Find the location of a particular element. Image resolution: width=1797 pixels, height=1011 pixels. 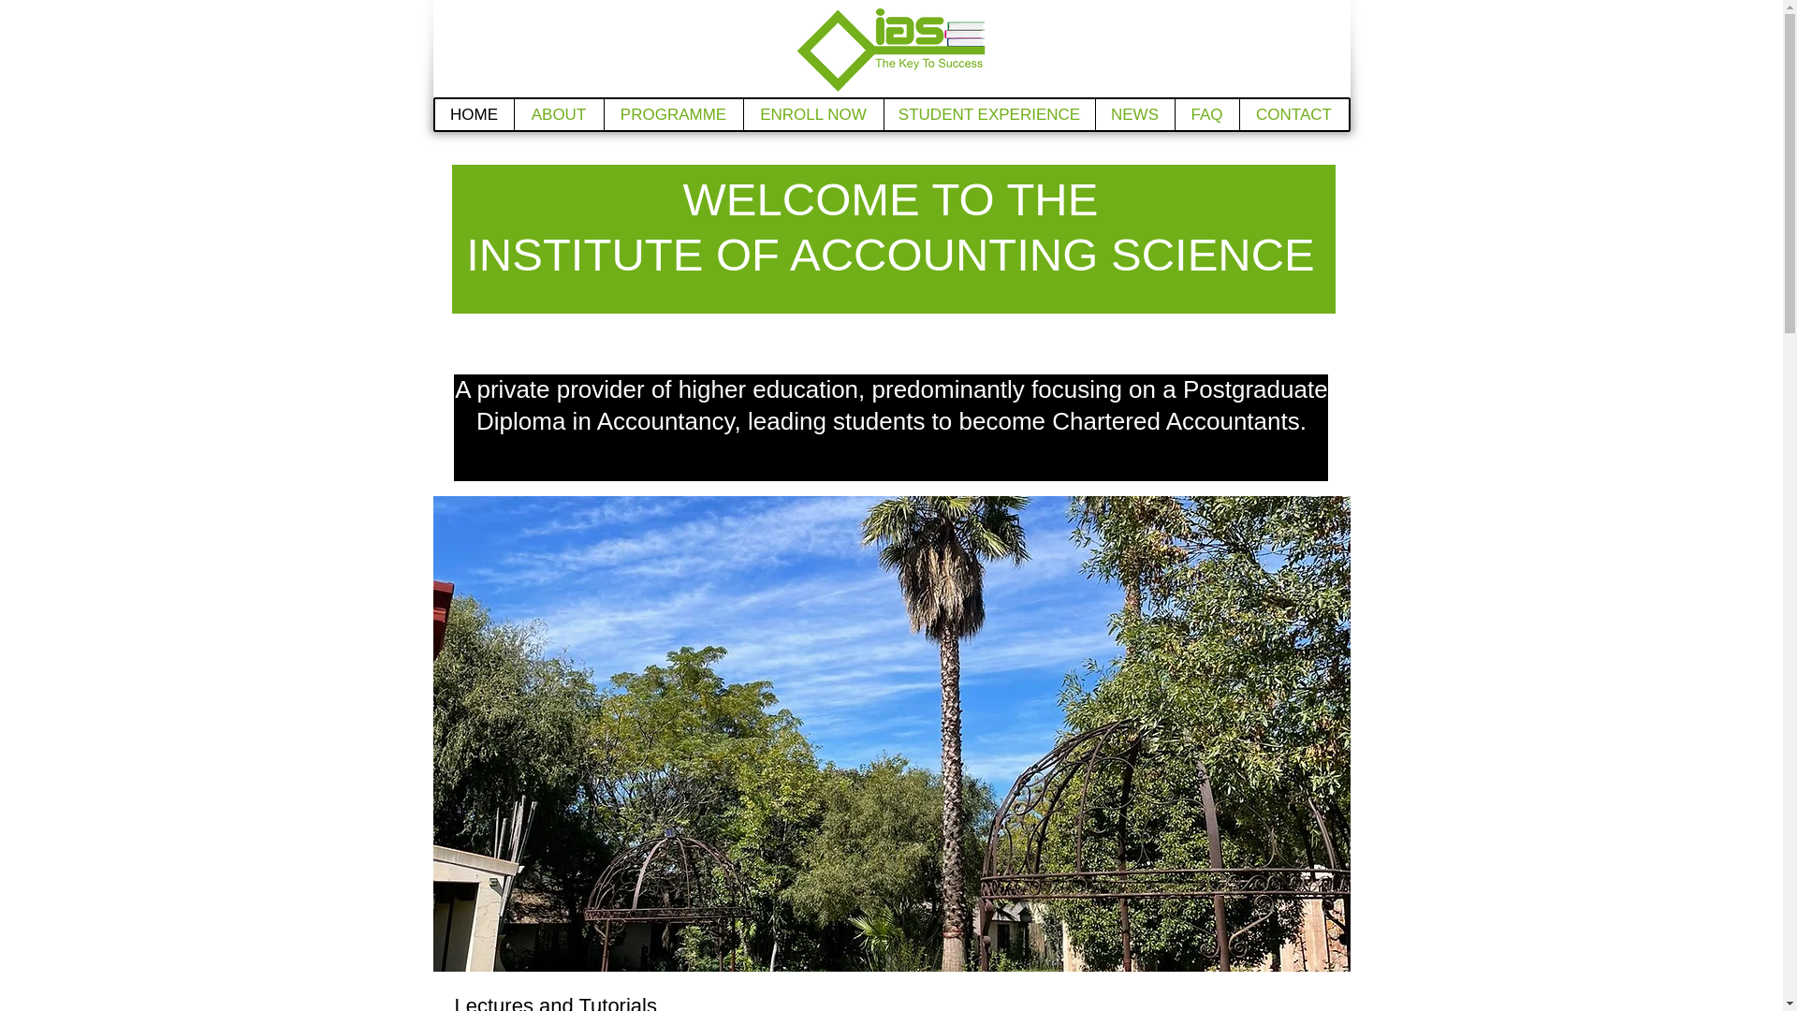

ENROLL NOW is located at coordinates (813, 114).